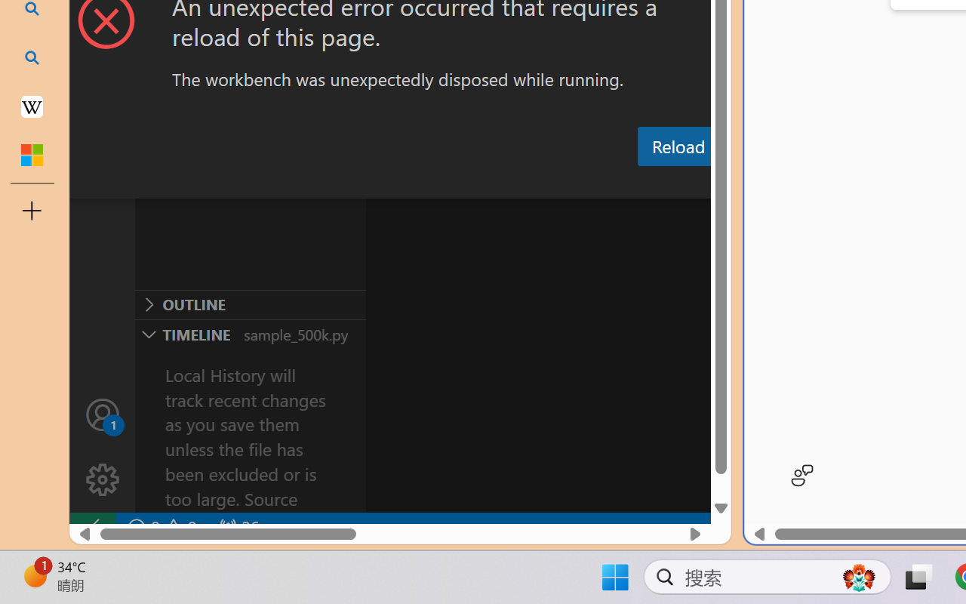 The width and height of the screenshot is (966, 604). Describe the element at coordinates (525, 183) in the screenshot. I see `Output (Ctrl+Shift+U)` at that location.